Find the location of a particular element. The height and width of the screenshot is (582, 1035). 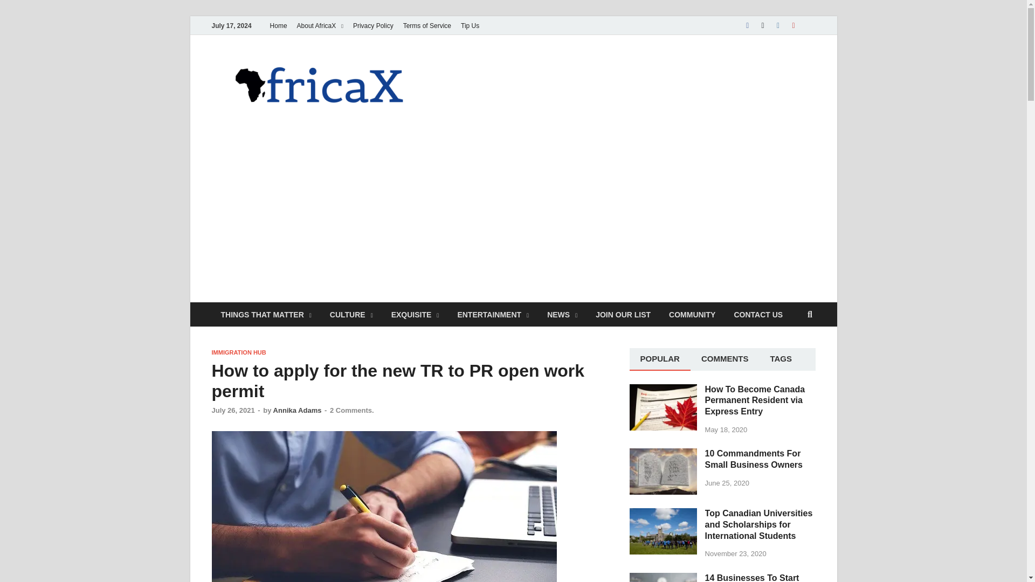

EXQUISITE is located at coordinates (415, 314).